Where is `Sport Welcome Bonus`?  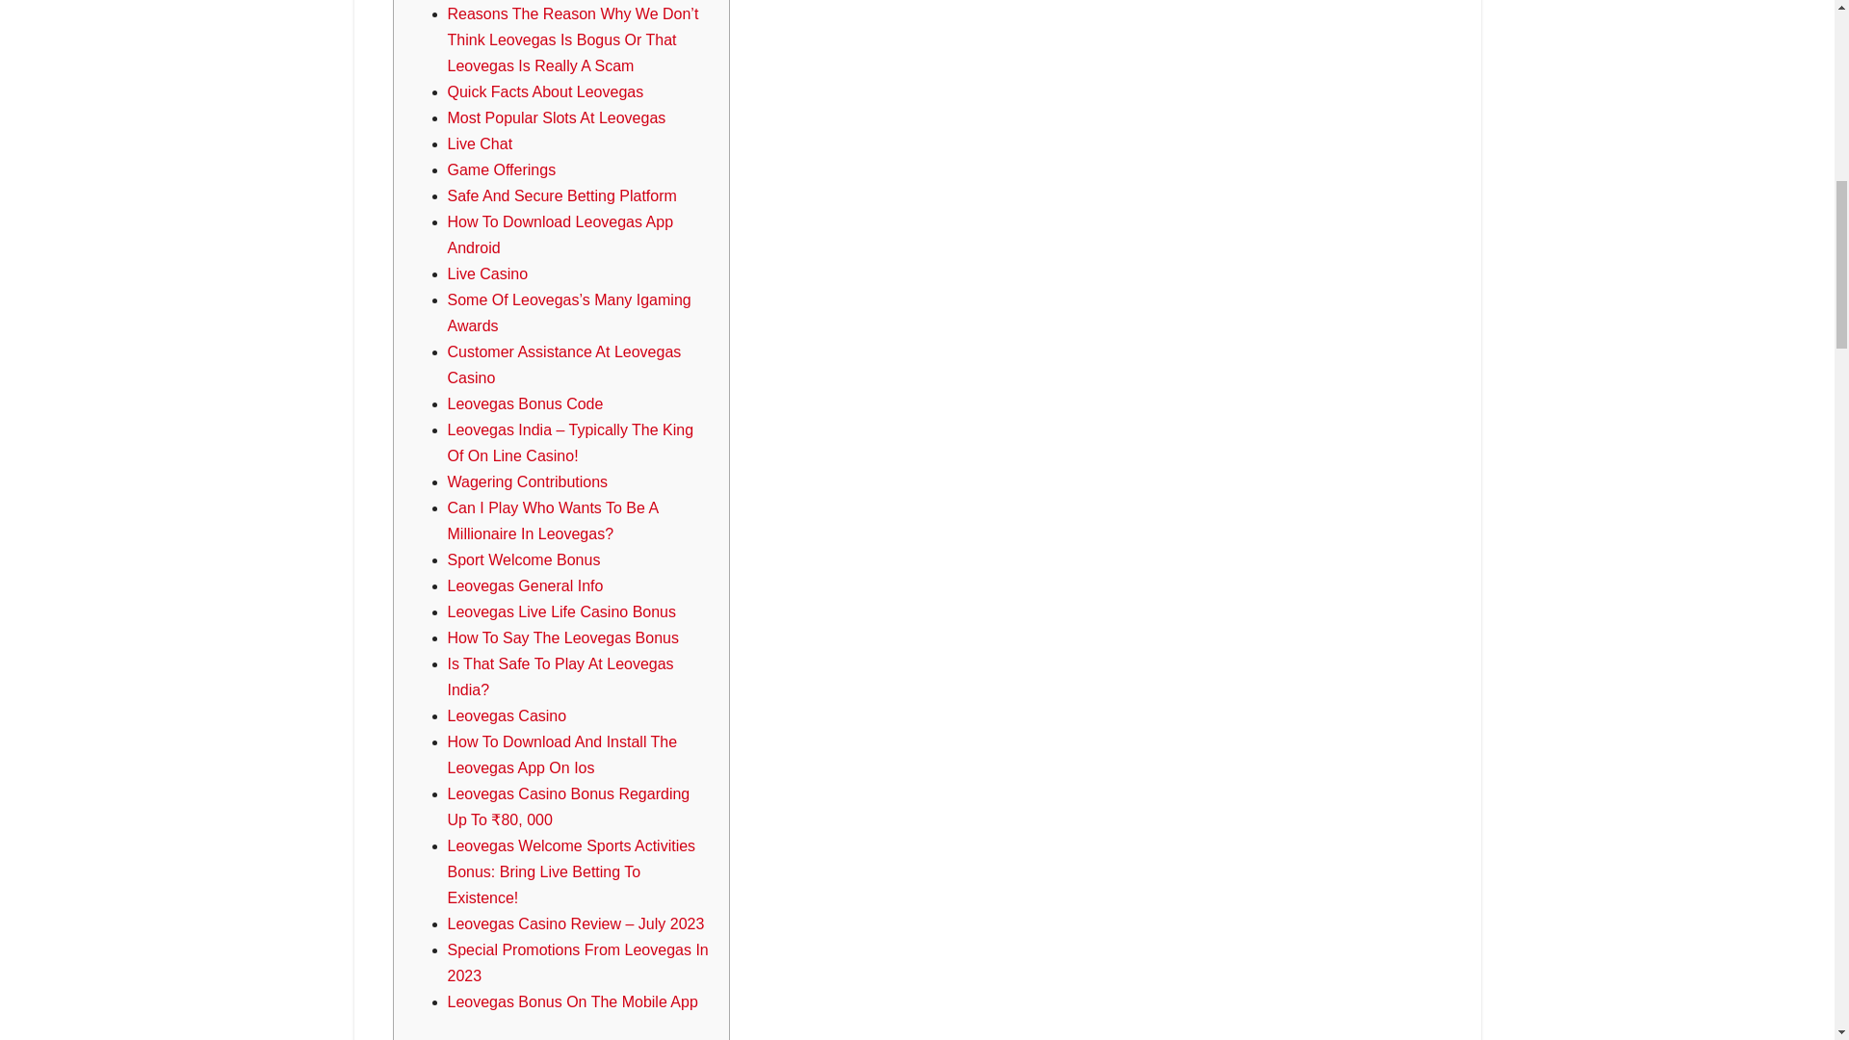 Sport Welcome Bonus is located at coordinates (523, 559).